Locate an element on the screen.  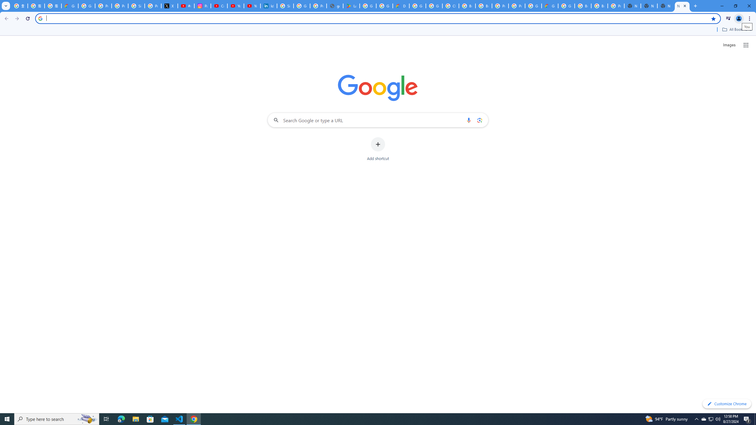
Search by voice is located at coordinates (469, 120).